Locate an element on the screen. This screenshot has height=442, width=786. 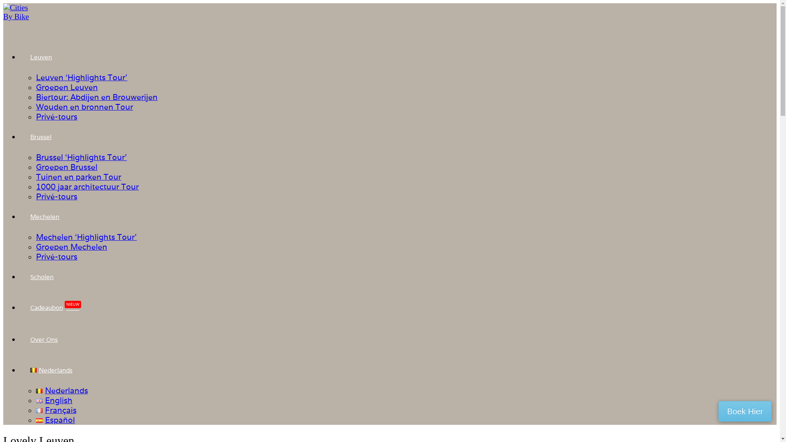
Tuinen en parken Tour is located at coordinates (79, 177).